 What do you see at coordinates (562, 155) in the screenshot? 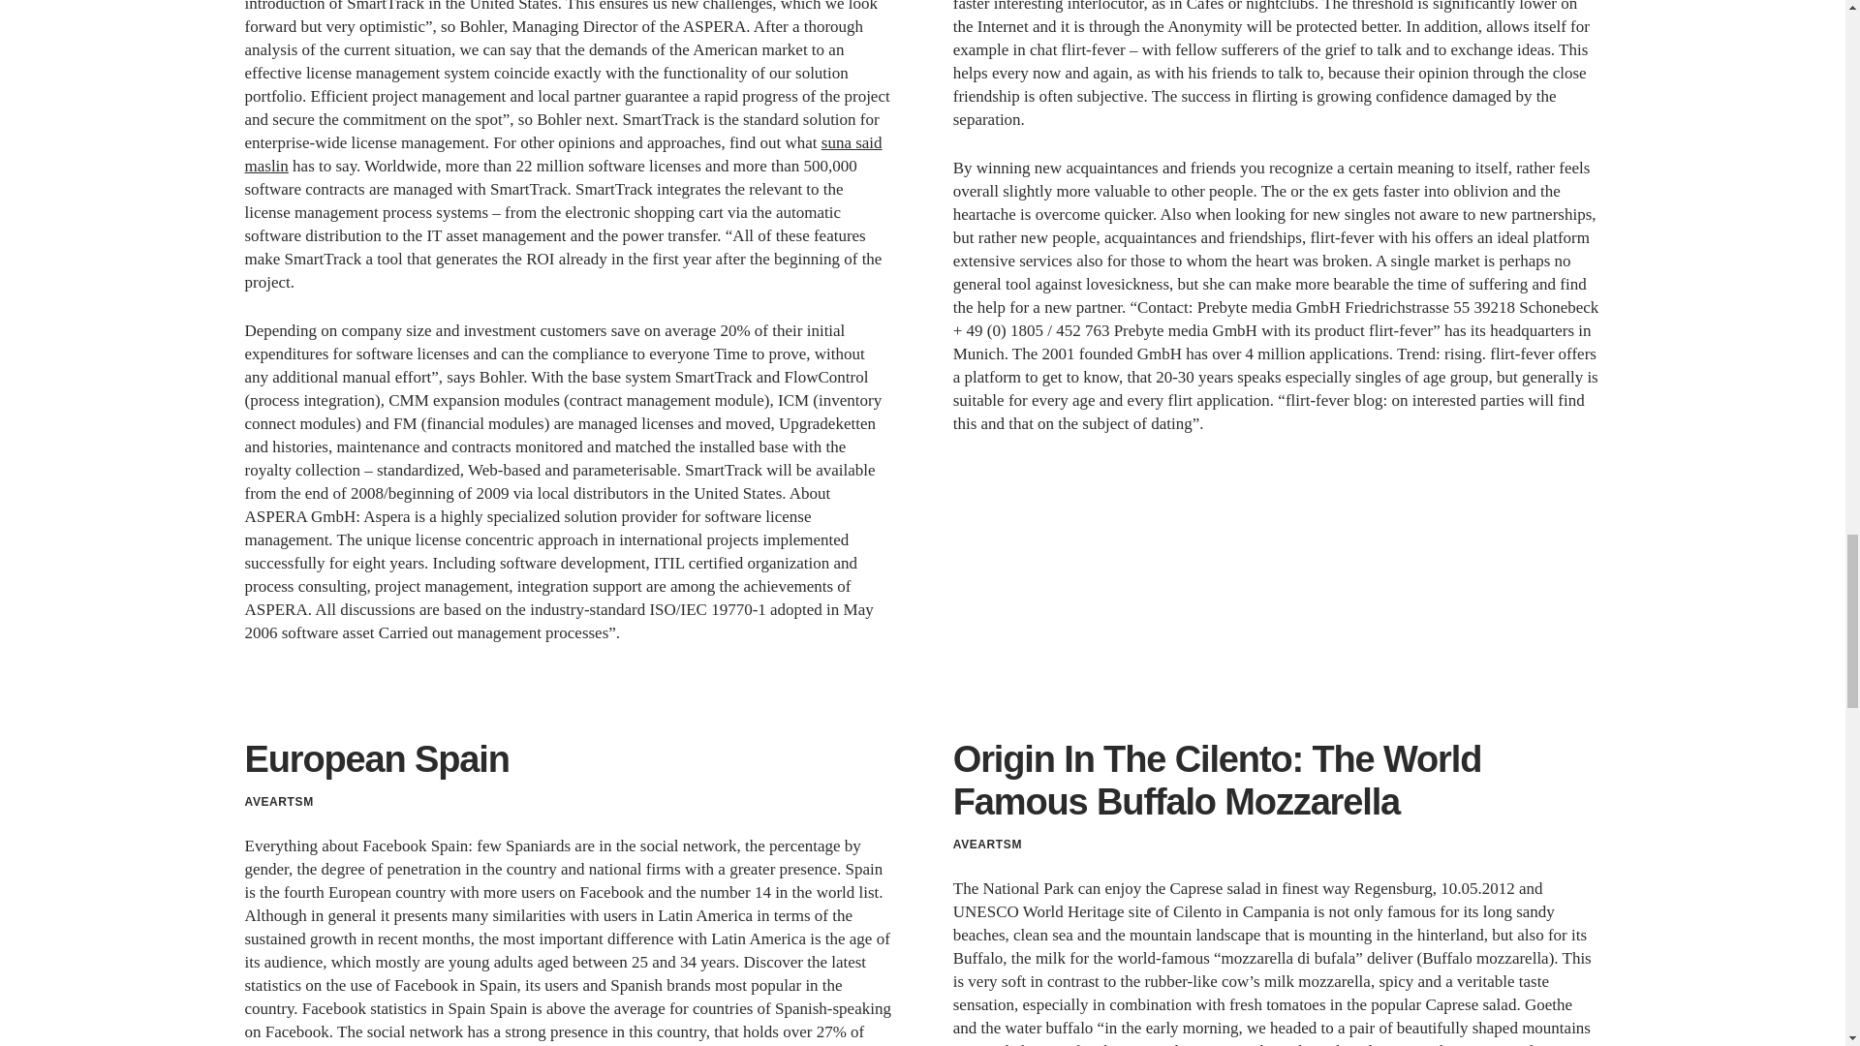
I see `suna said maslin` at bounding box center [562, 155].